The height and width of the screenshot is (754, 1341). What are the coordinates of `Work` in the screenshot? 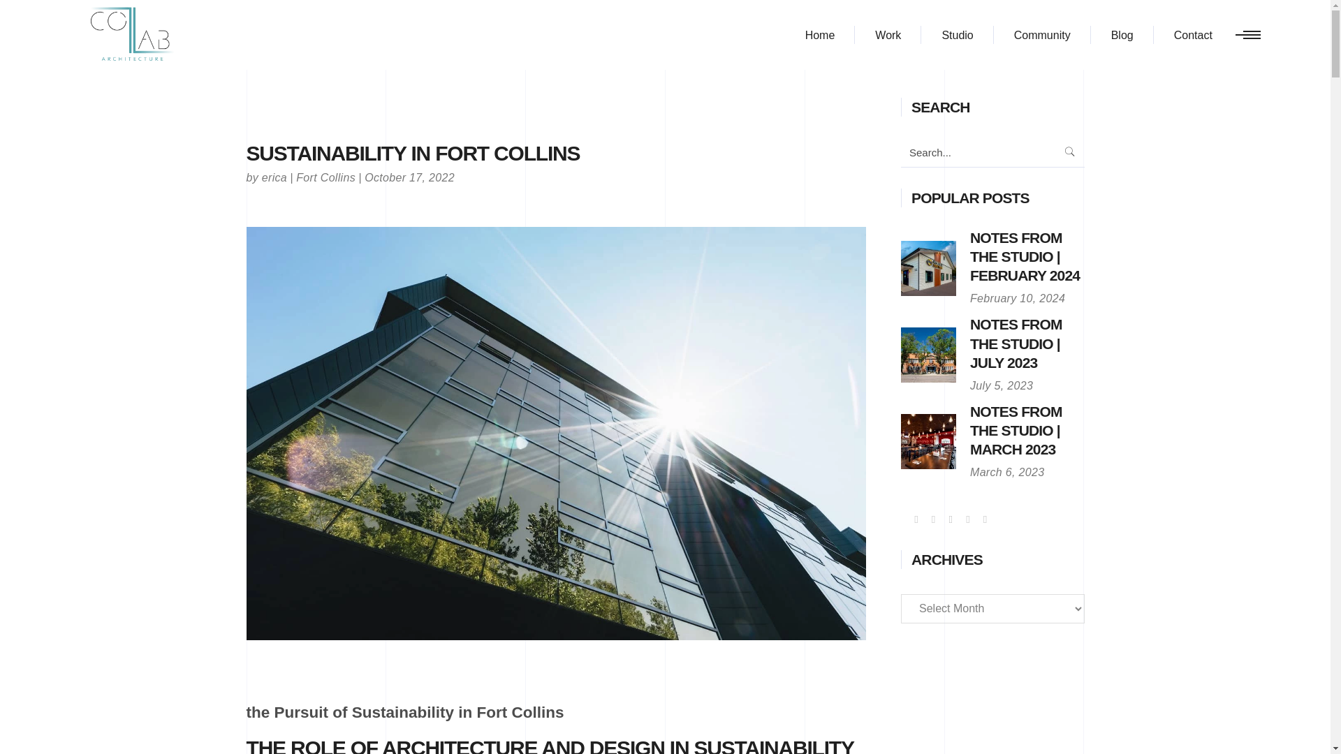 It's located at (888, 35).